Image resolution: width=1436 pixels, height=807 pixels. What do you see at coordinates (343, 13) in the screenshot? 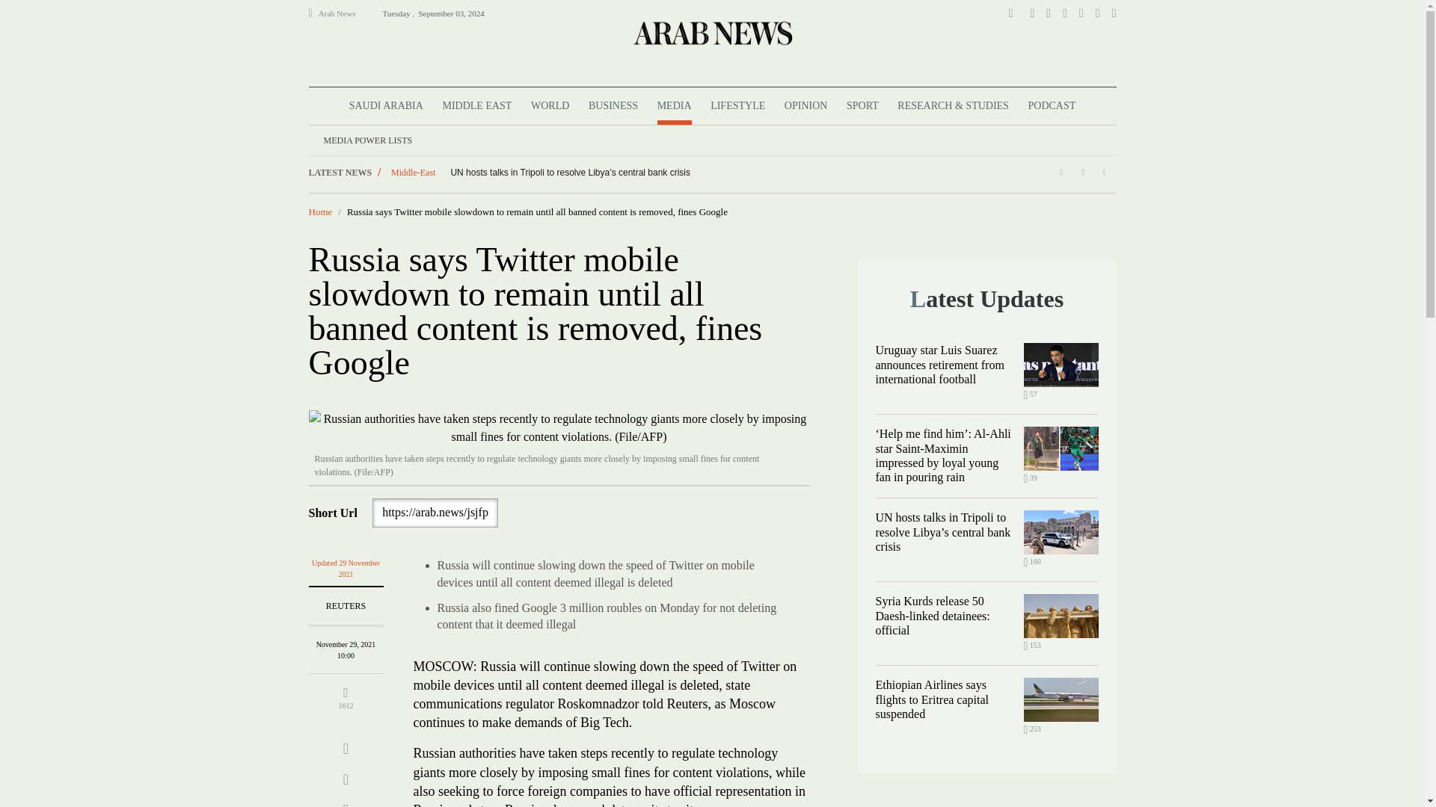
I see `Arab News` at bounding box center [343, 13].